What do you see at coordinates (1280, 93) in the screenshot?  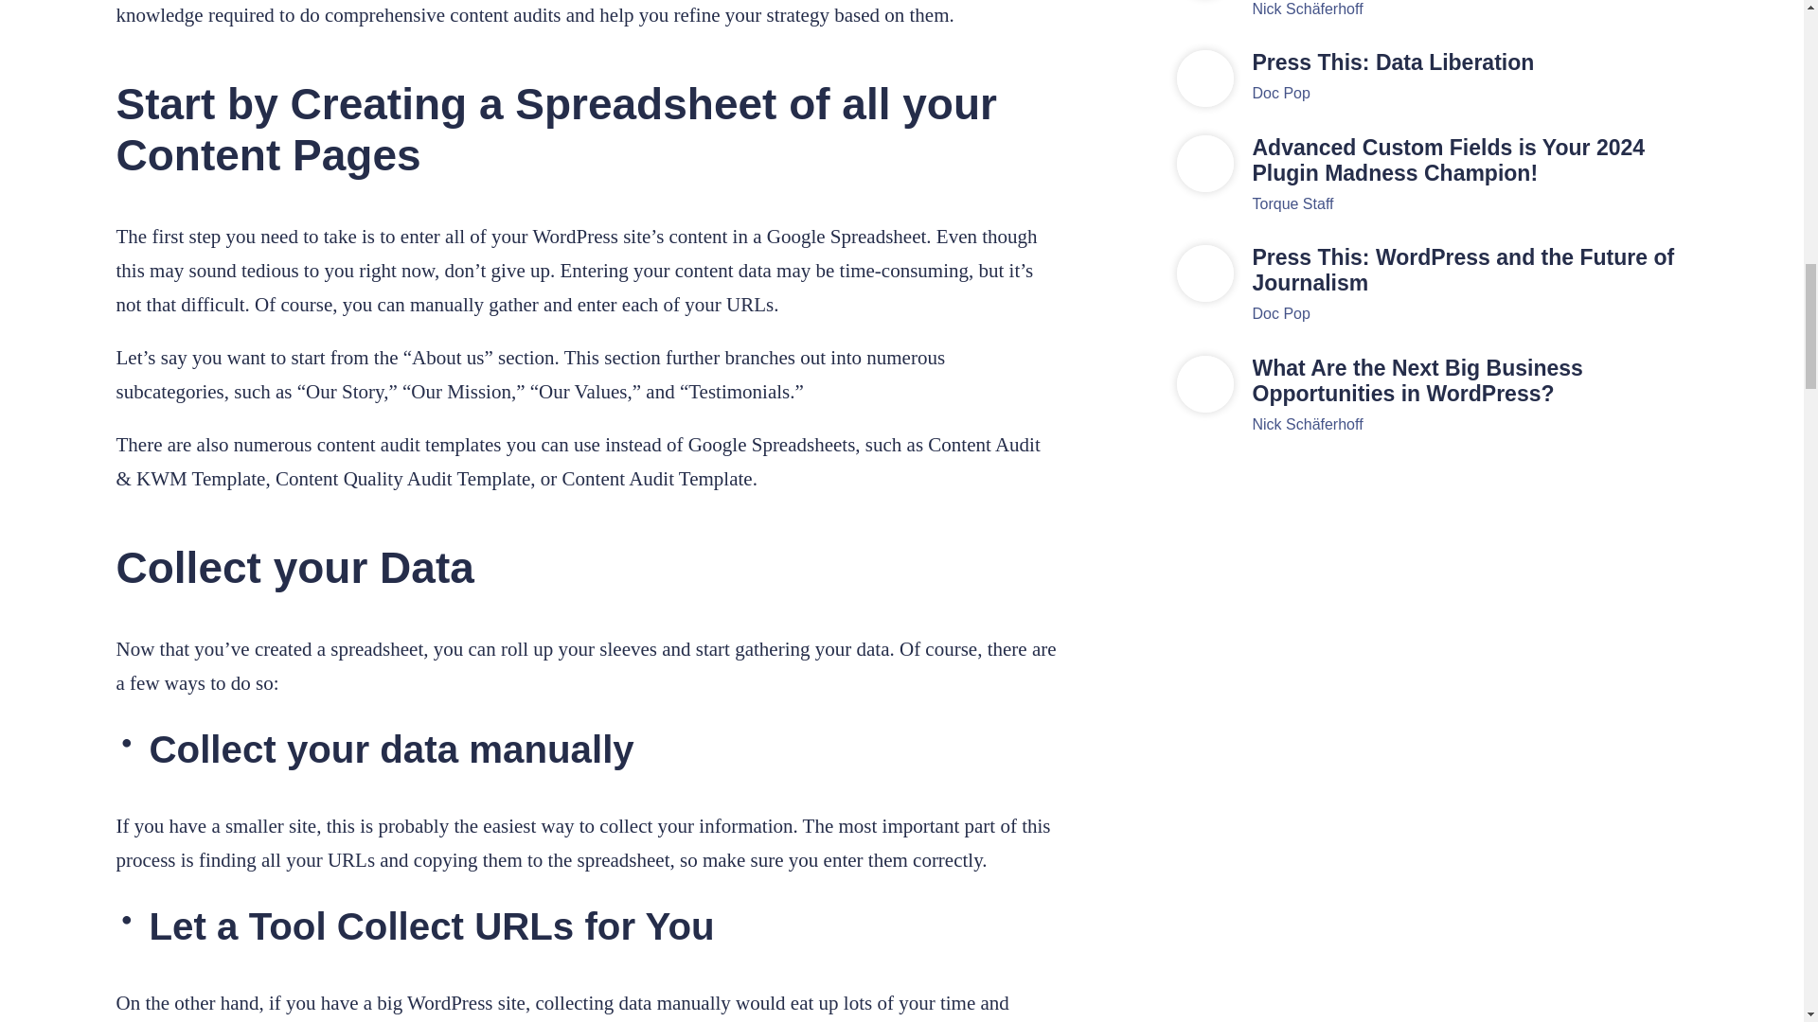 I see `Doc Pop` at bounding box center [1280, 93].